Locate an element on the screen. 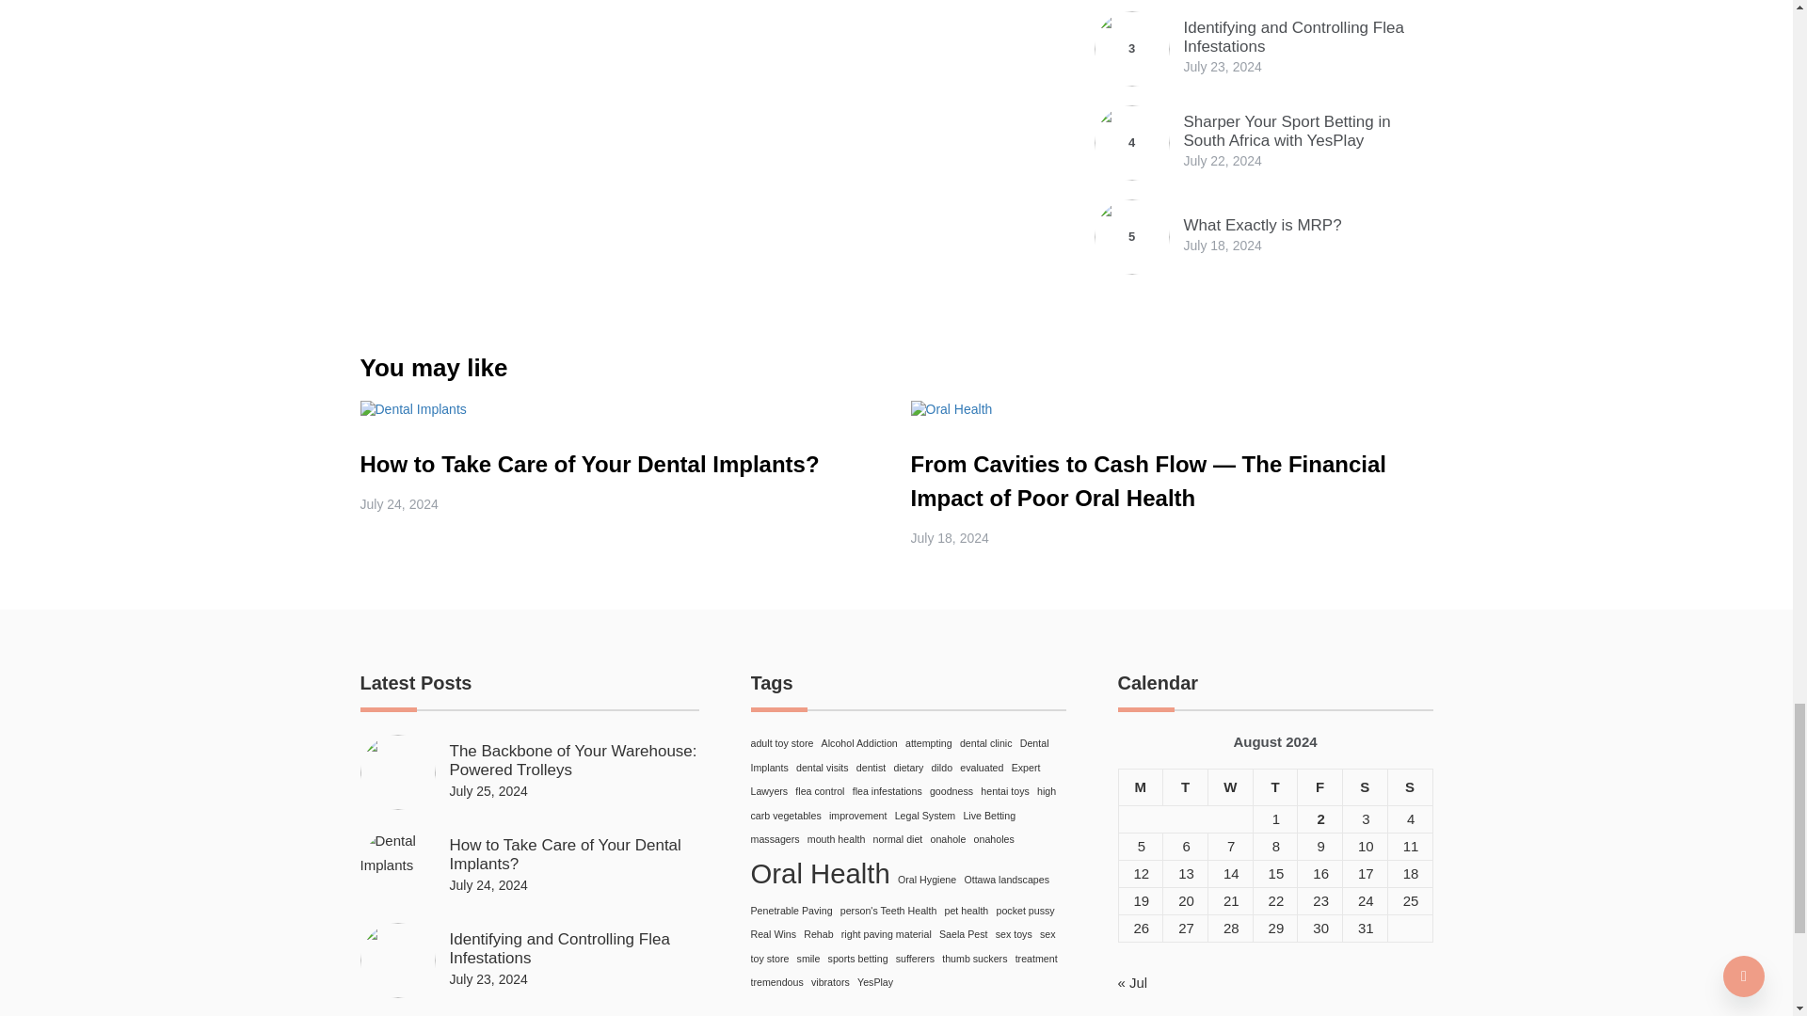  Thursday is located at coordinates (1274, 786).